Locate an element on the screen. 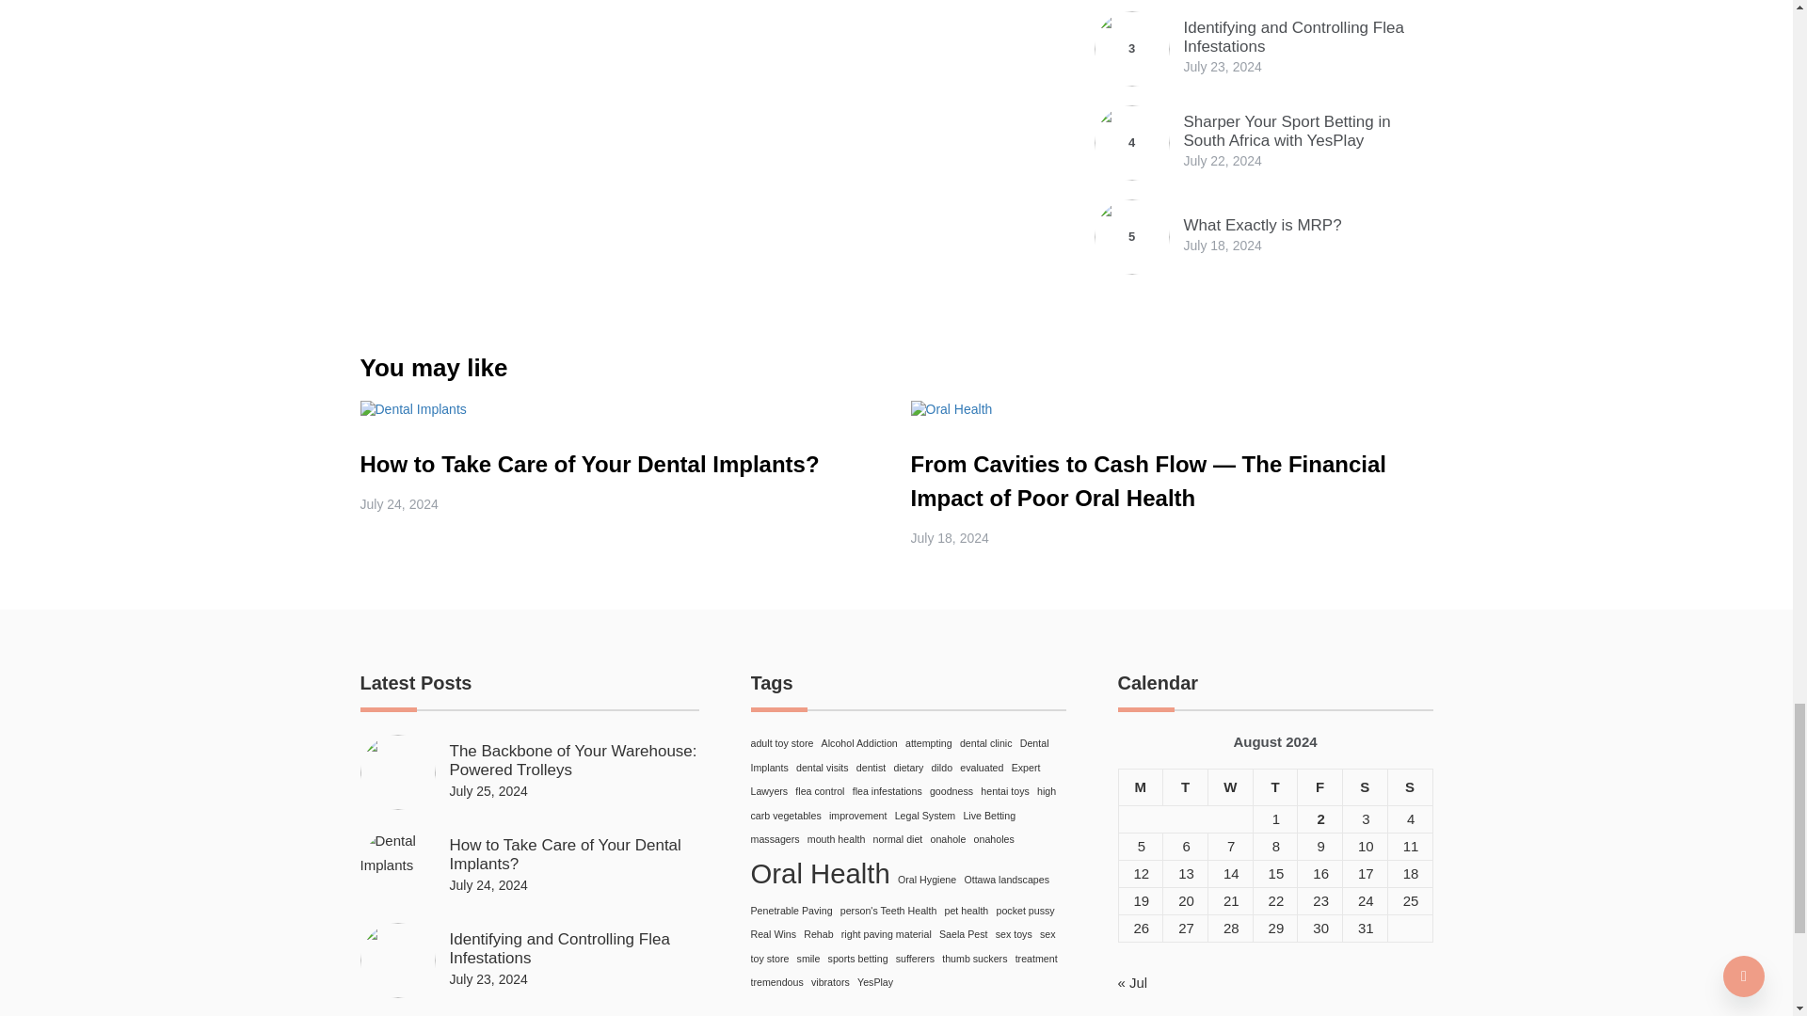  Thursday is located at coordinates (1274, 786).